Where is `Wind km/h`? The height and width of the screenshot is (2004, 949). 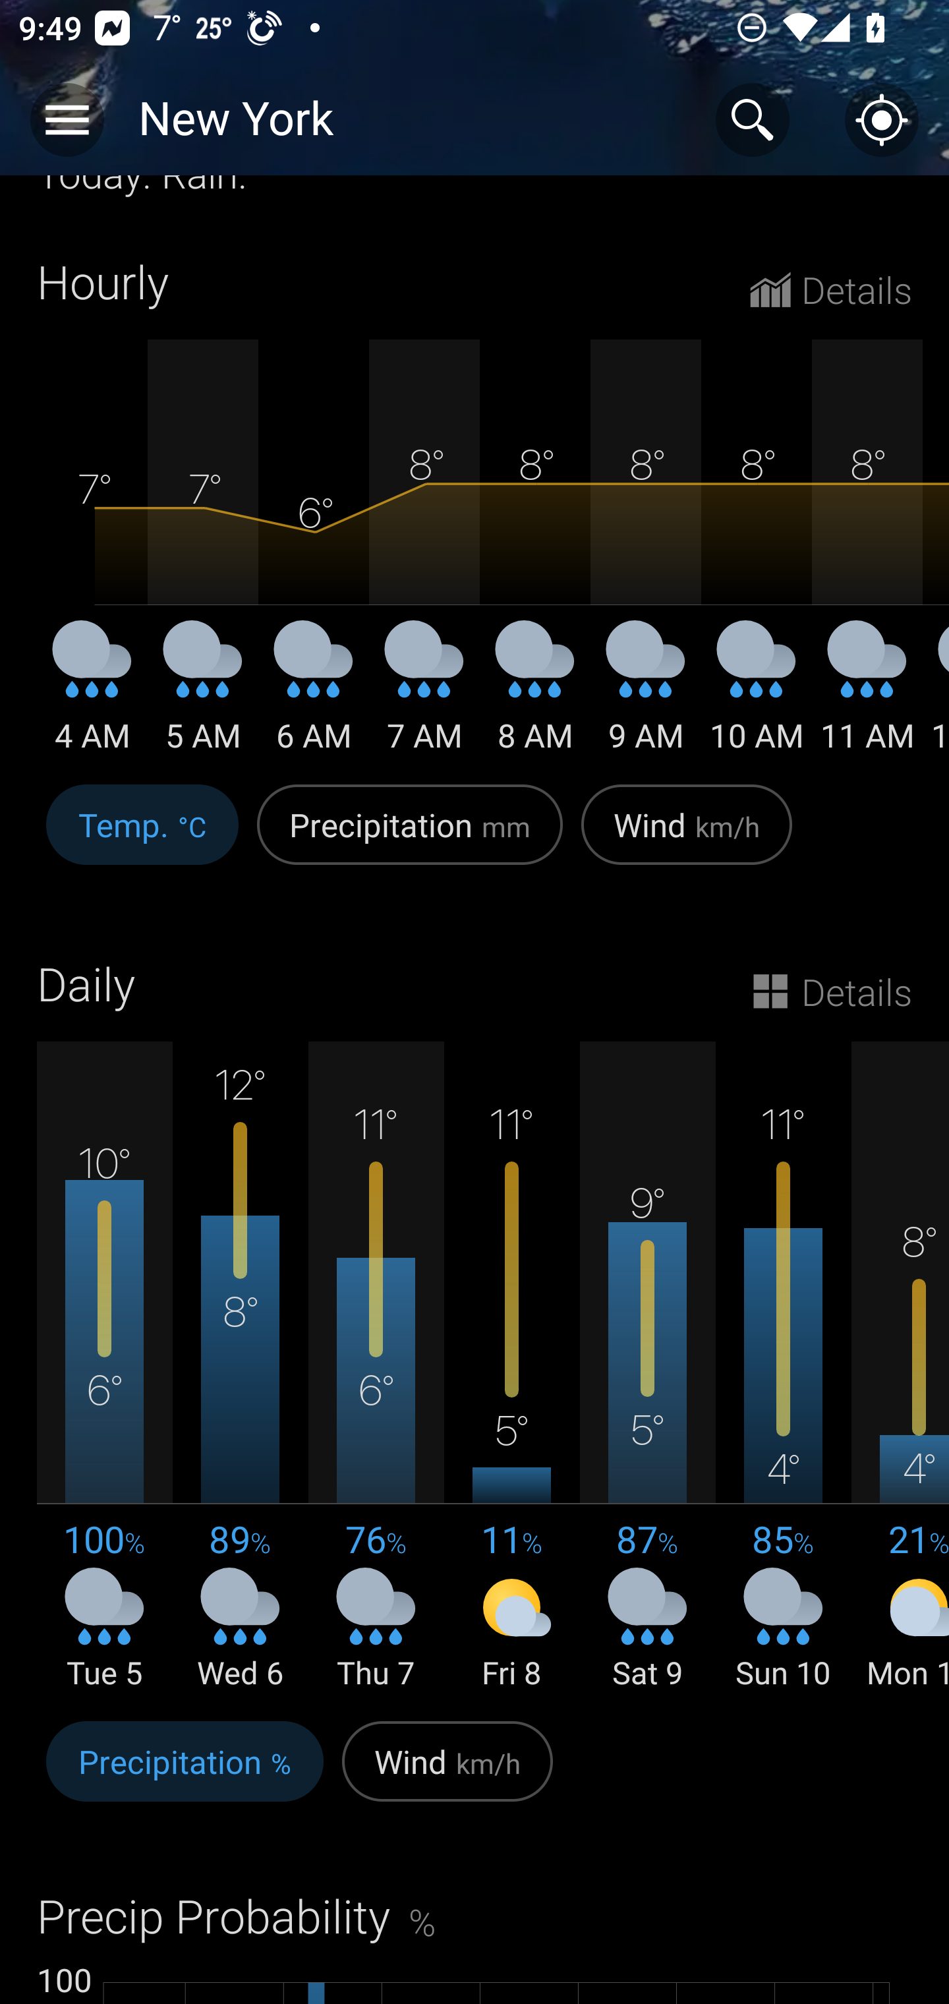 Wind km/h is located at coordinates (447, 1775).